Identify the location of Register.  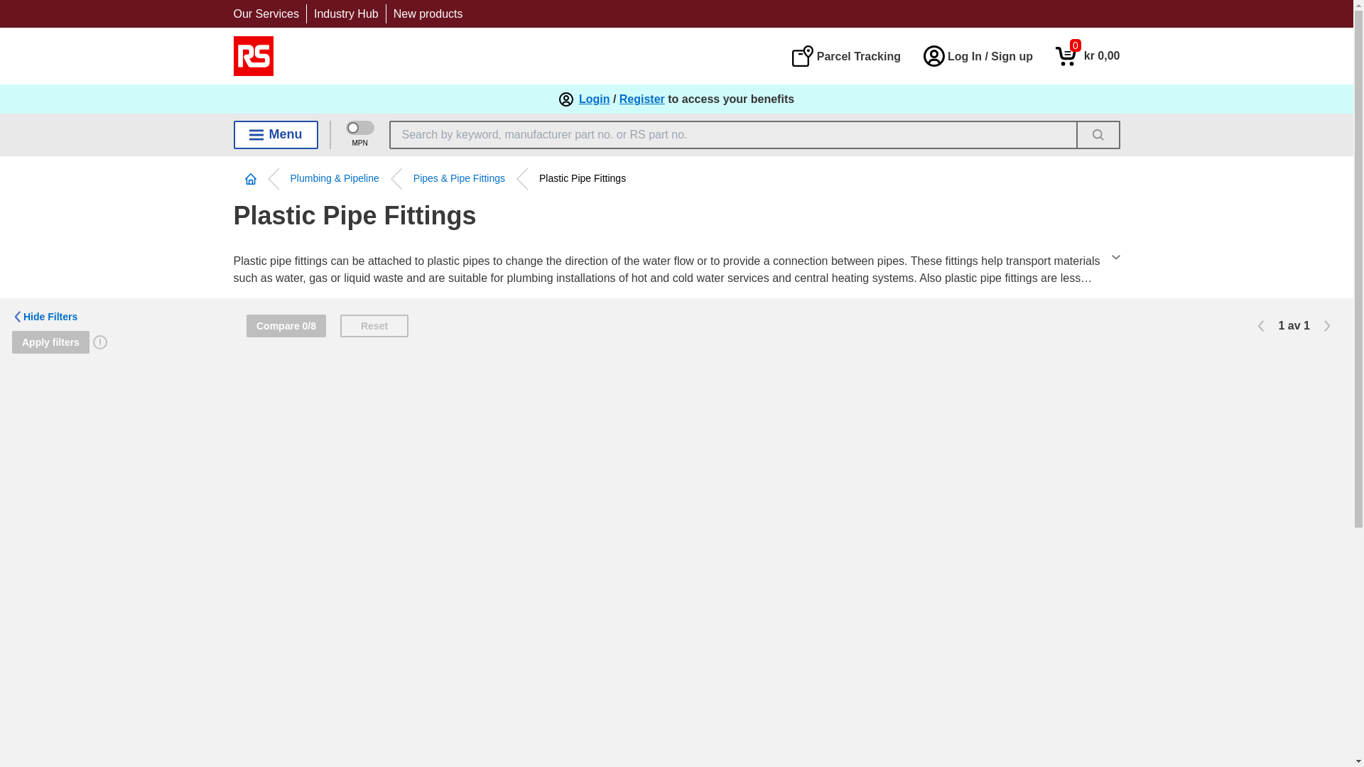
(642, 99).